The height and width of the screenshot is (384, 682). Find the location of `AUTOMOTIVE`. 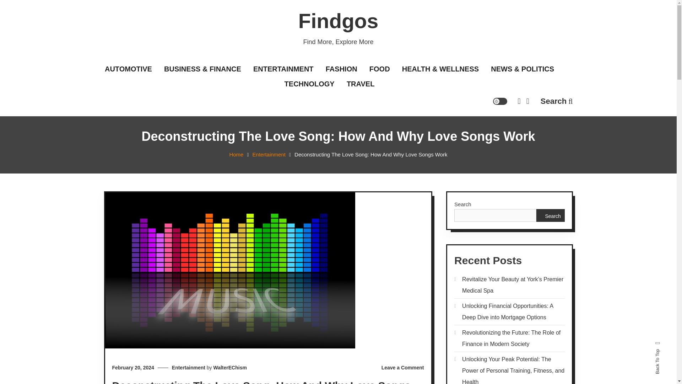

AUTOMOTIVE is located at coordinates (129, 69).